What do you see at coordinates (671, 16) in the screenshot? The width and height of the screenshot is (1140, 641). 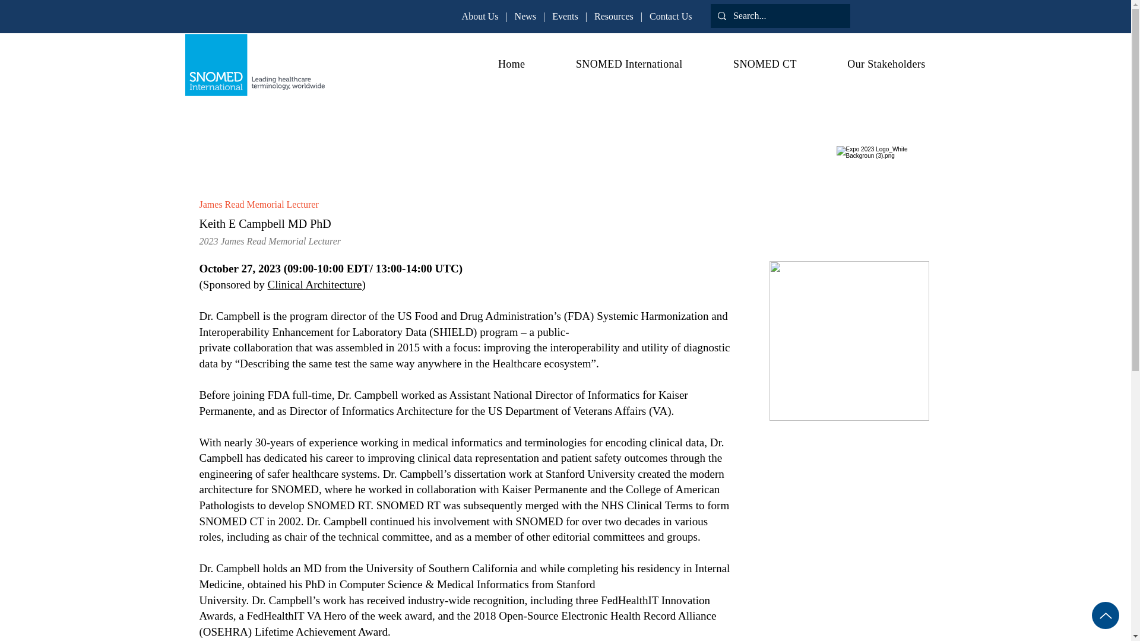 I see `Contact Us` at bounding box center [671, 16].